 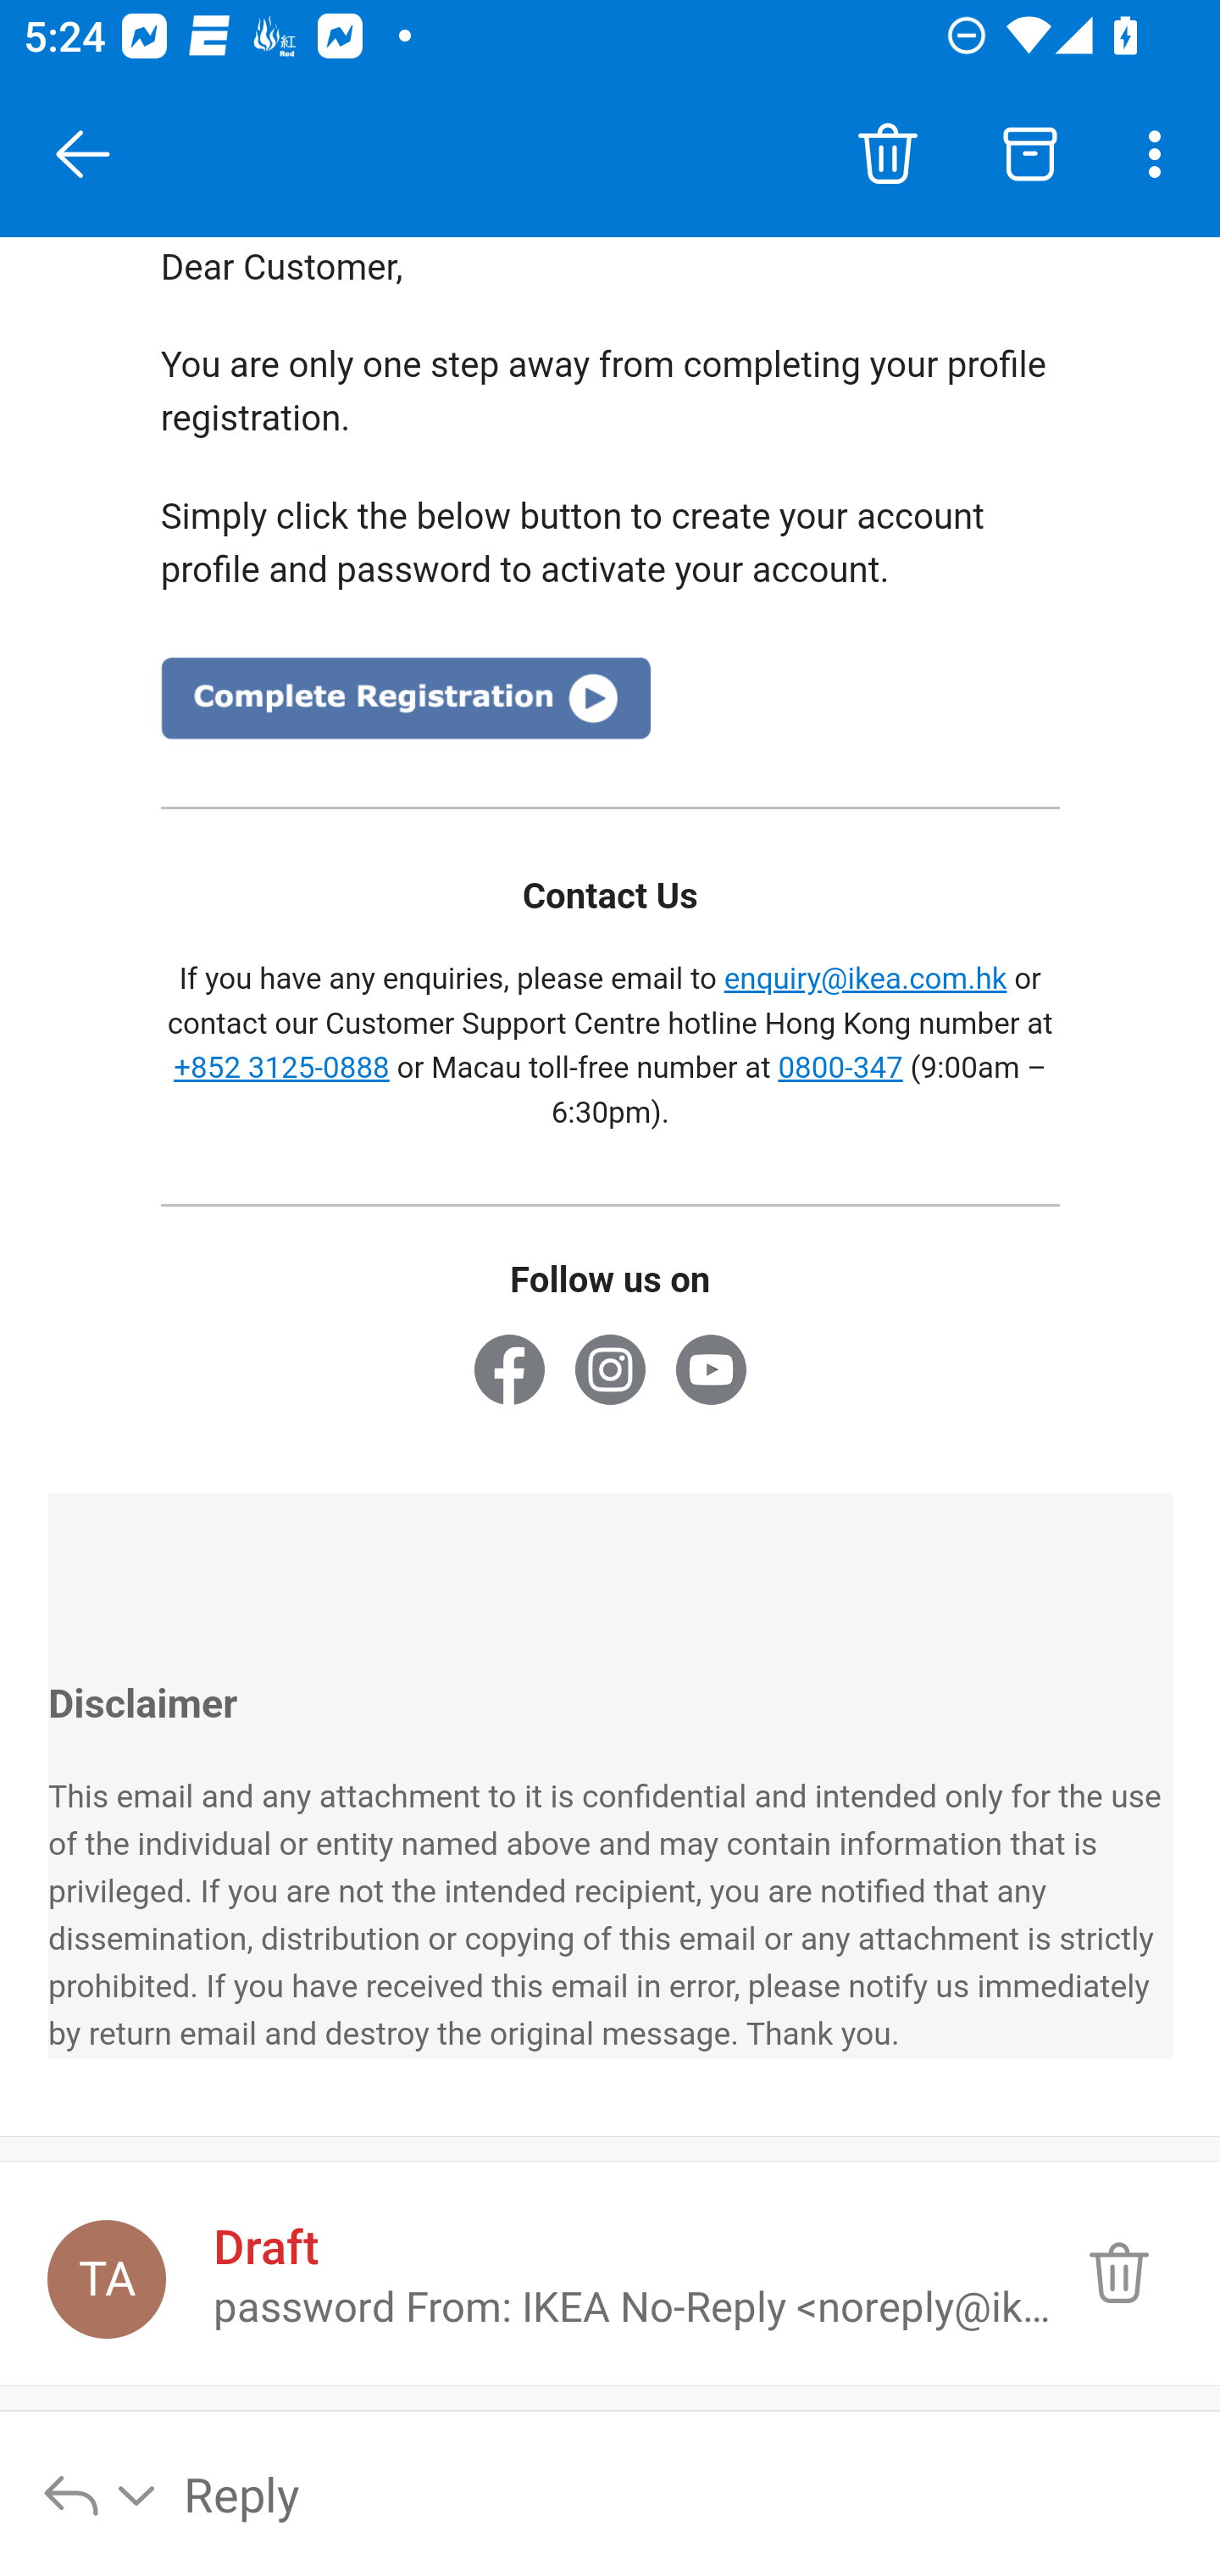 What do you see at coordinates (107, 2279) in the screenshot?
I see `Test Appium, testappium002@outlook.com` at bounding box center [107, 2279].